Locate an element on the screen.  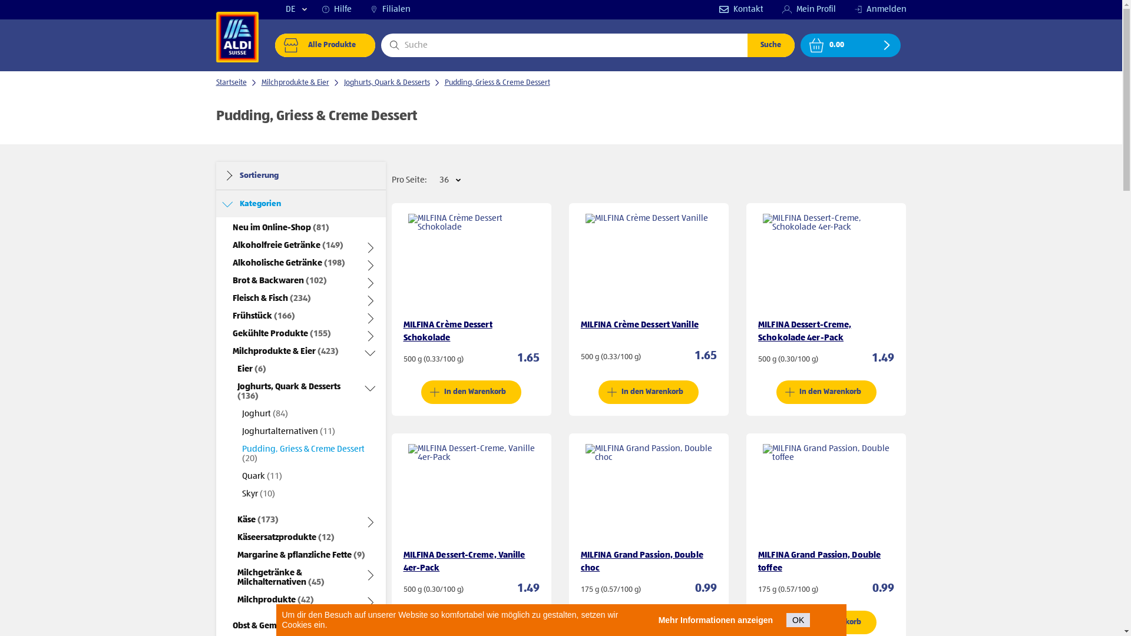
add is located at coordinates (435, 622).